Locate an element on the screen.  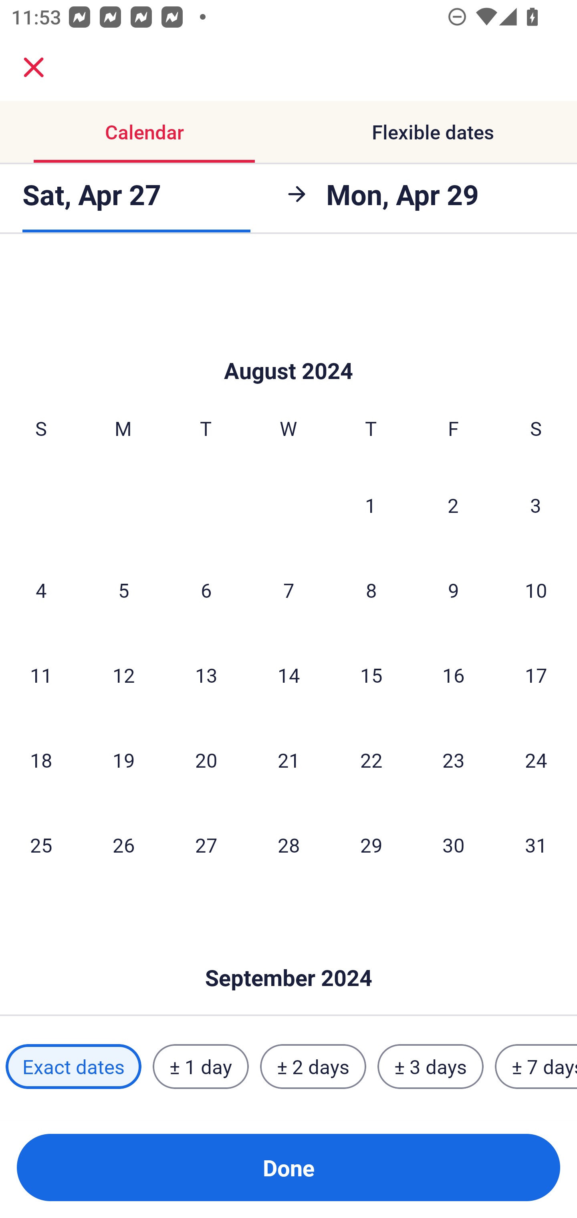
1 Thursday, August 1, 2024 is located at coordinates (371, 505).